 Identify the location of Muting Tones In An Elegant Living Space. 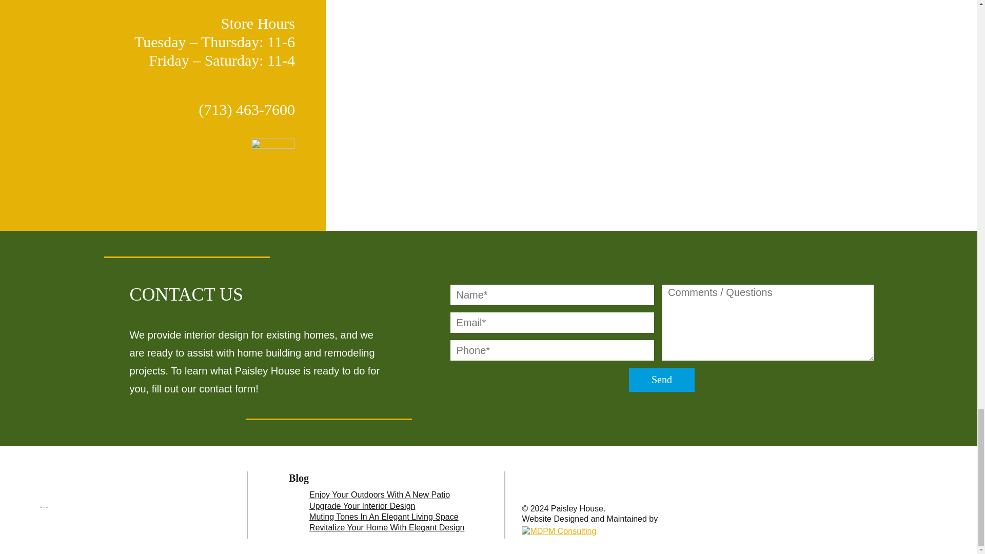
(384, 517).